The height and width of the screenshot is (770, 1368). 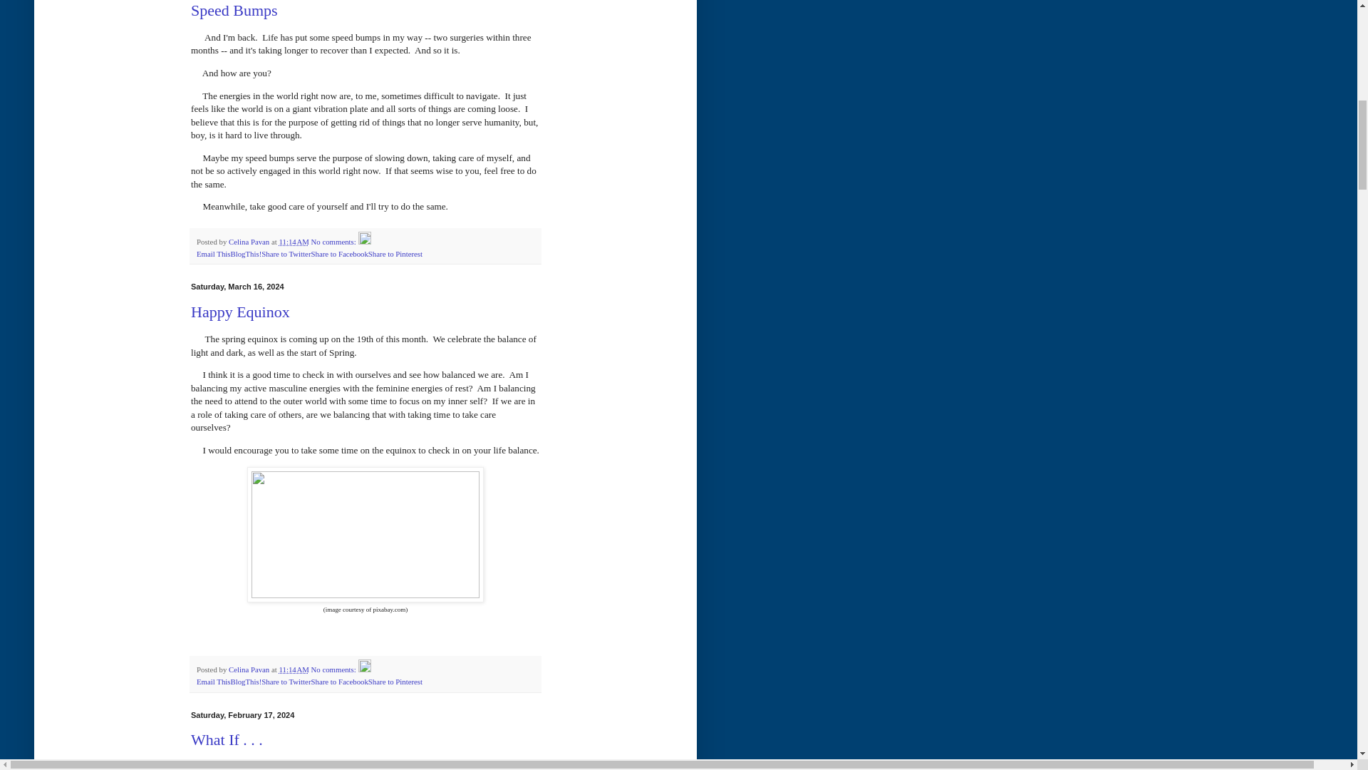 I want to click on Email This, so click(x=213, y=253).